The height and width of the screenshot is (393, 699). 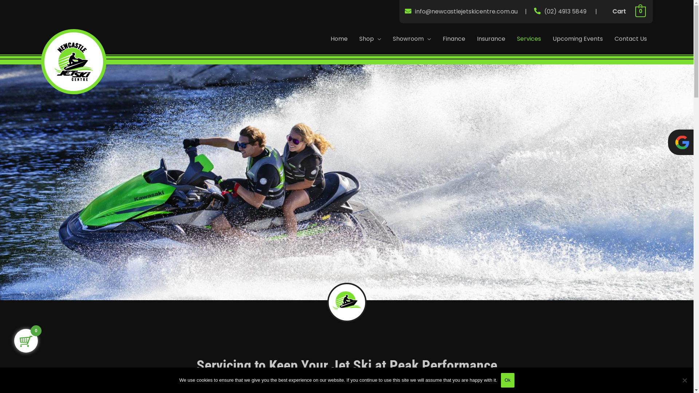 What do you see at coordinates (370, 39) in the screenshot?
I see `Shop` at bounding box center [370, 39].